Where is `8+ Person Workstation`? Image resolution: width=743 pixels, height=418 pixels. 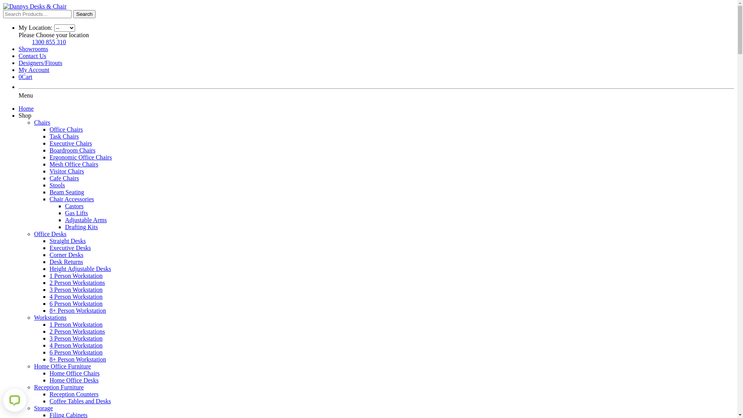
8+ Person Workstation is located at coordinates (78, 359).